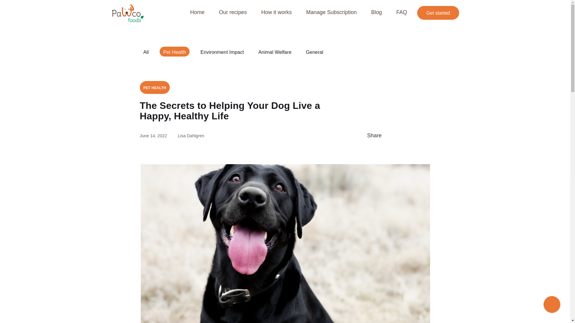 This screenshot has width=575, height=323. Describe the element at coordinates (146, 51) in the screenshot. I see `All` at that location.